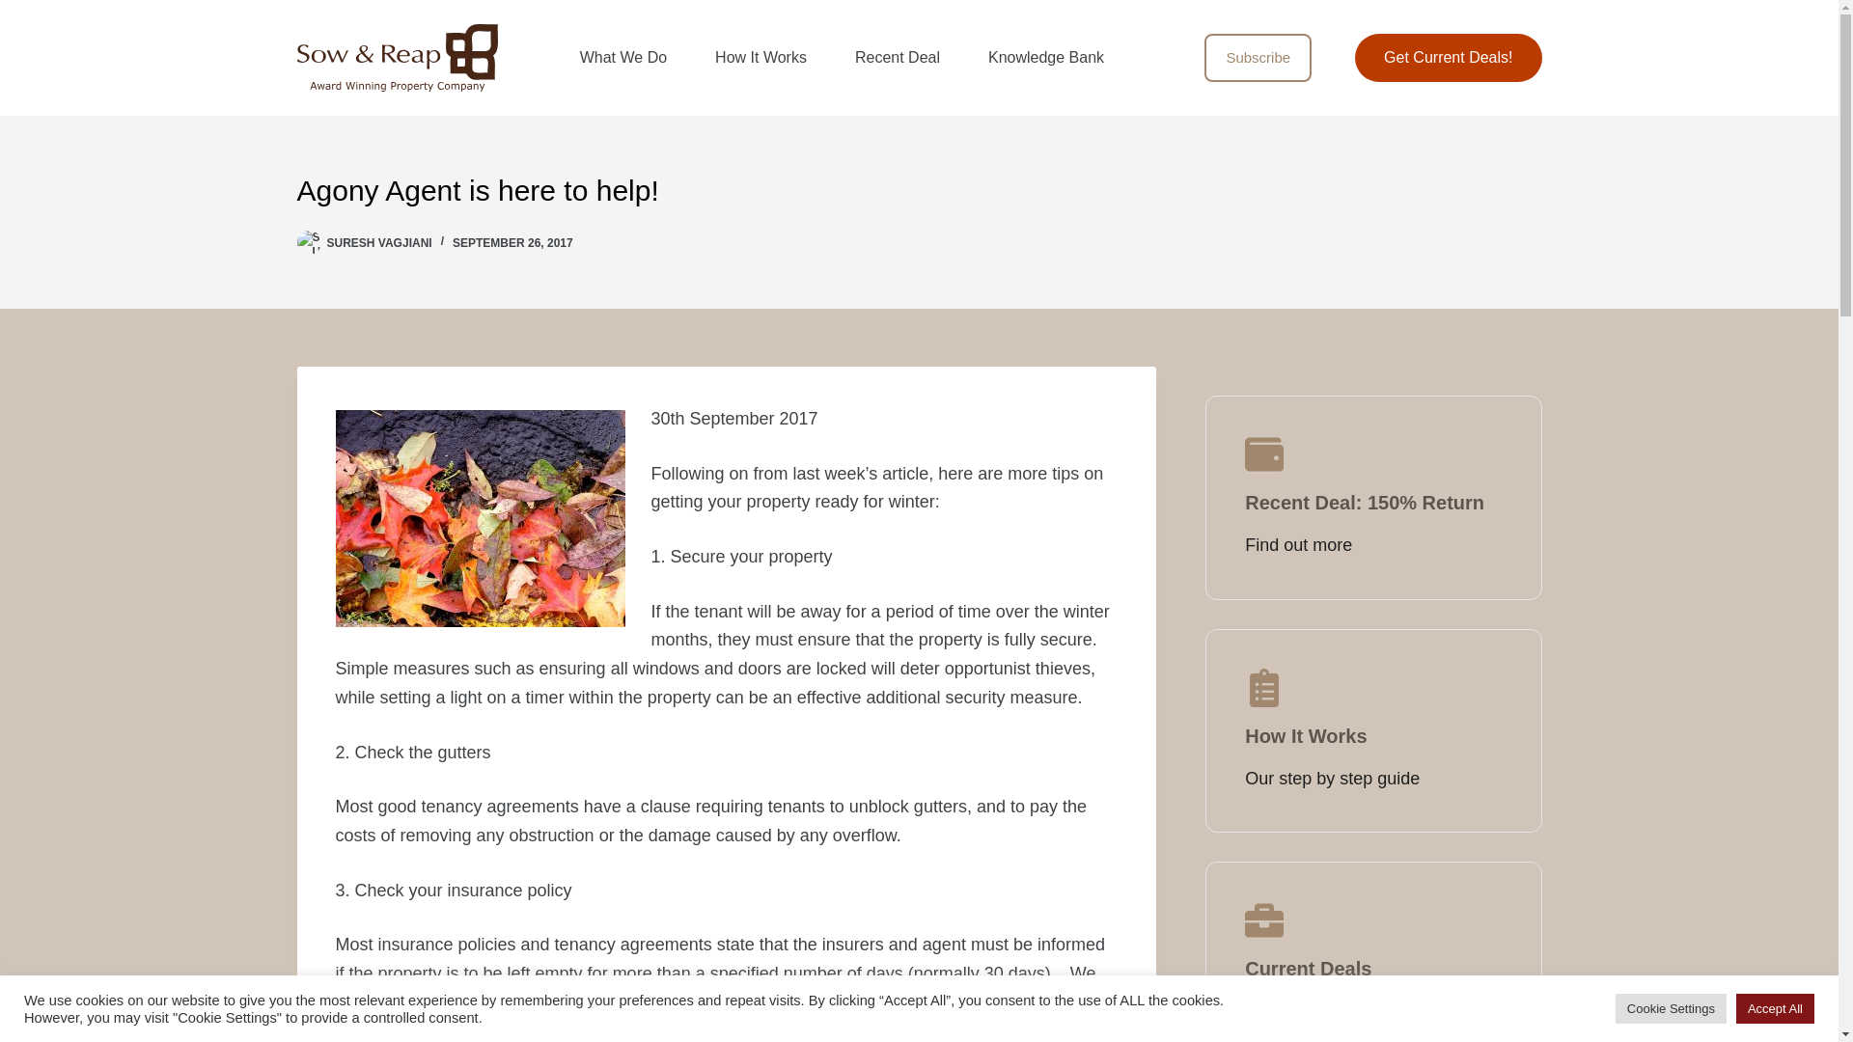 The image size is (1853, 1042). I want to click on Knowledge Bank, so click(1046, 58).